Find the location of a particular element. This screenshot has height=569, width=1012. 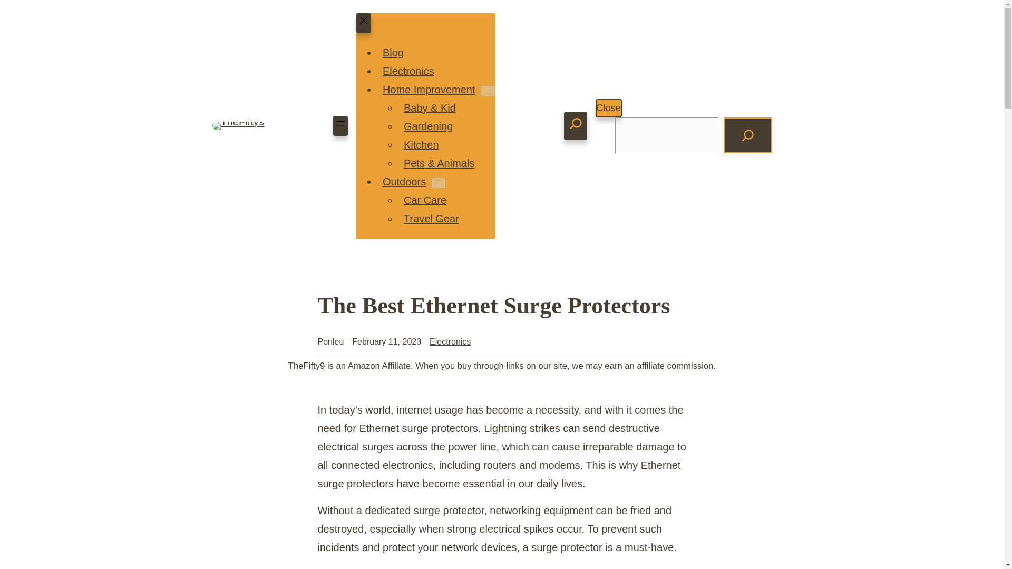

Kitchen is located at coordinates (421, 144).